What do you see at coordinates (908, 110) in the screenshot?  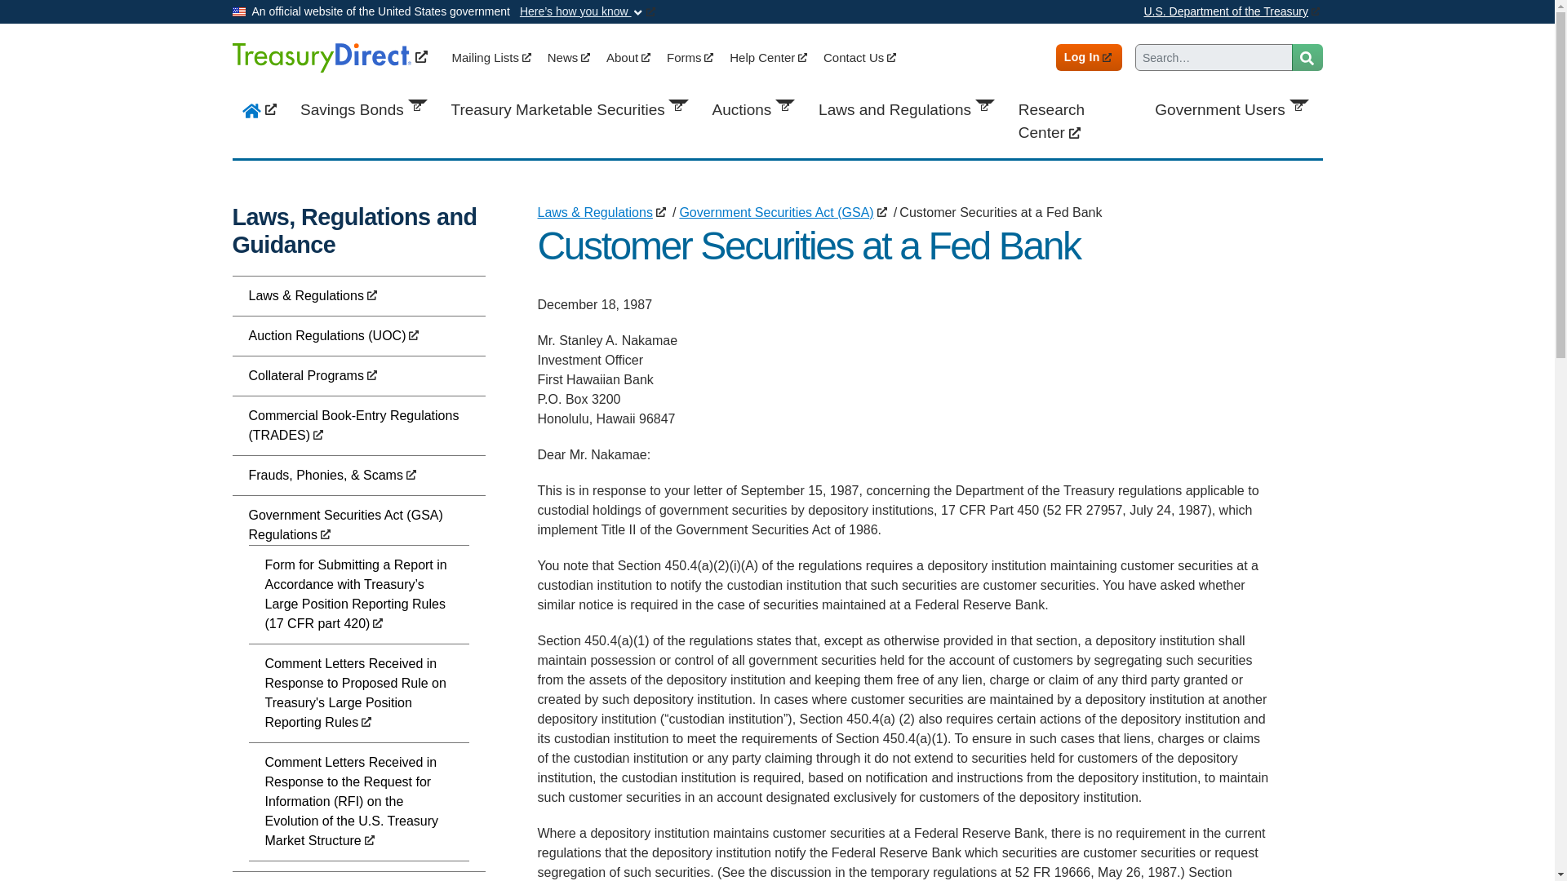 I see `Laws and Regulations` at bounding box center [908, 110].